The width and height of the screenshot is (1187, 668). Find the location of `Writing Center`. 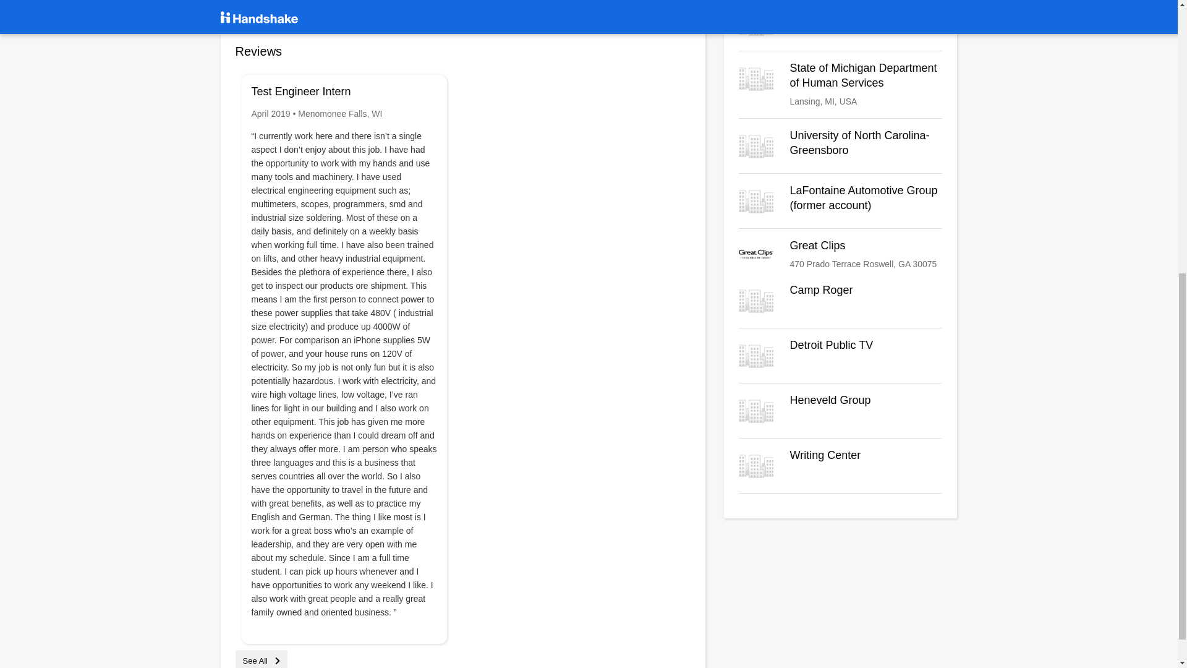

Writing Center is located at coordinates (840, 465).